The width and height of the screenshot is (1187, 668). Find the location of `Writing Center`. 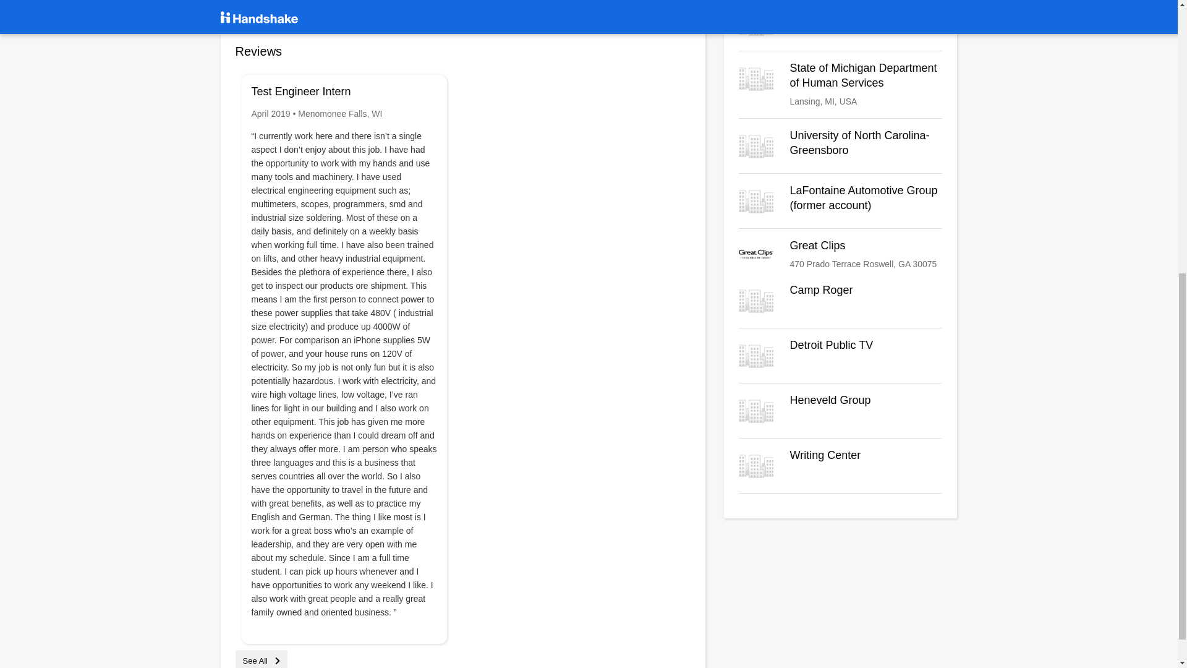

Writing Center is located at coordinates (840, 465).